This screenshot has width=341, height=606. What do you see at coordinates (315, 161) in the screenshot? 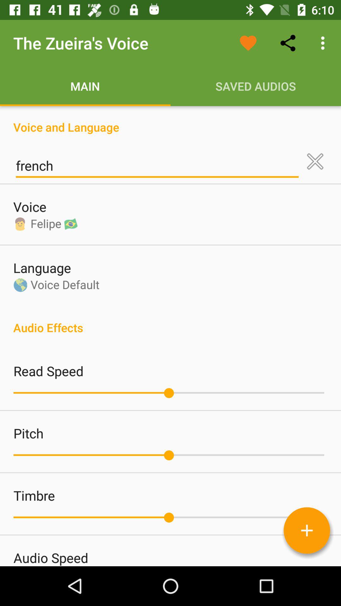
I see `clear selection` at bounding box center [315, 161].